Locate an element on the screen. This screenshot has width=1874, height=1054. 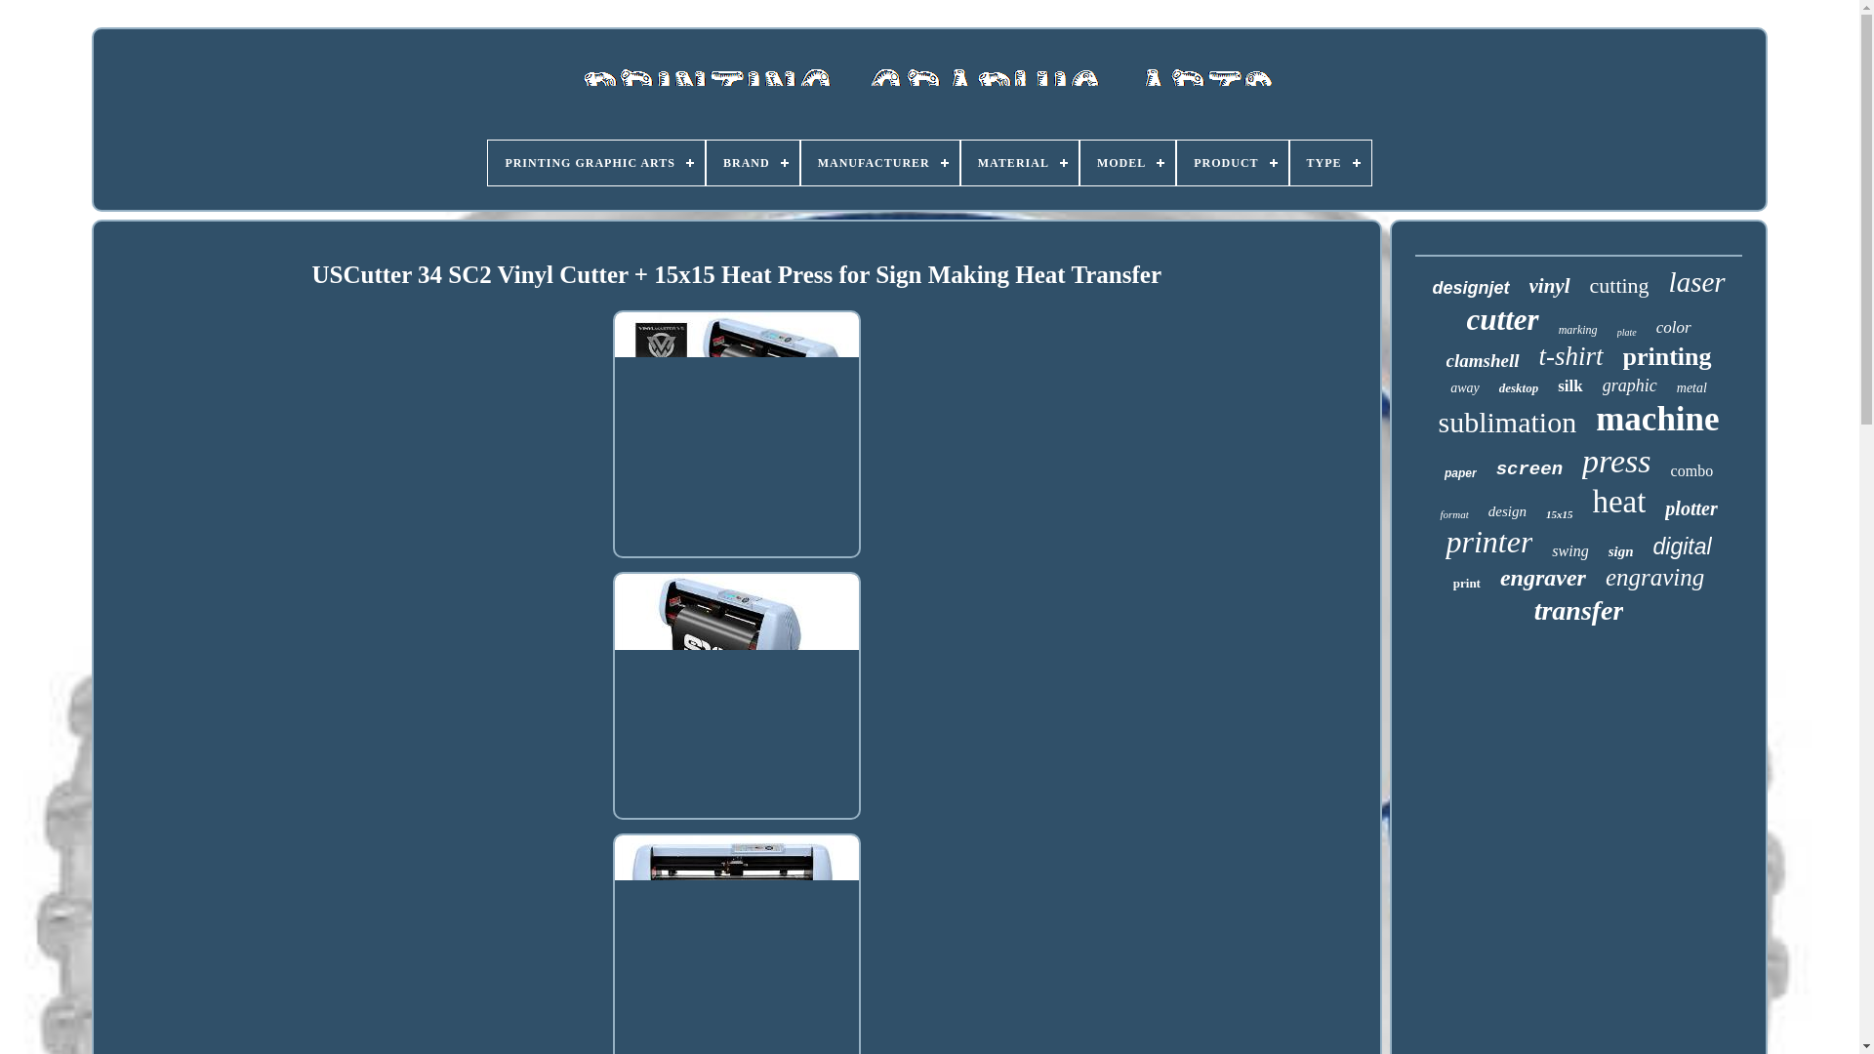
MATERIAL is located at coordinates (1019, 162).